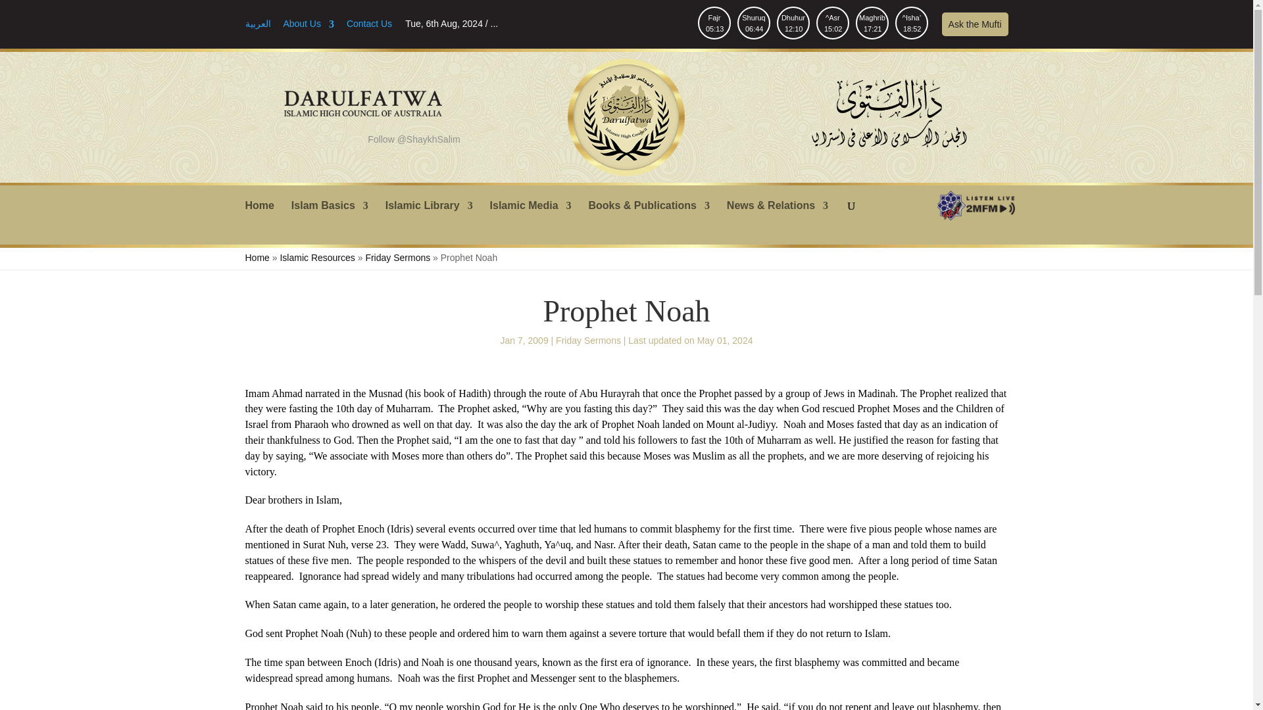 The height and width of the screenshot is (710, 1263). I want to click on Ask the Mufti, so click(530, 216).